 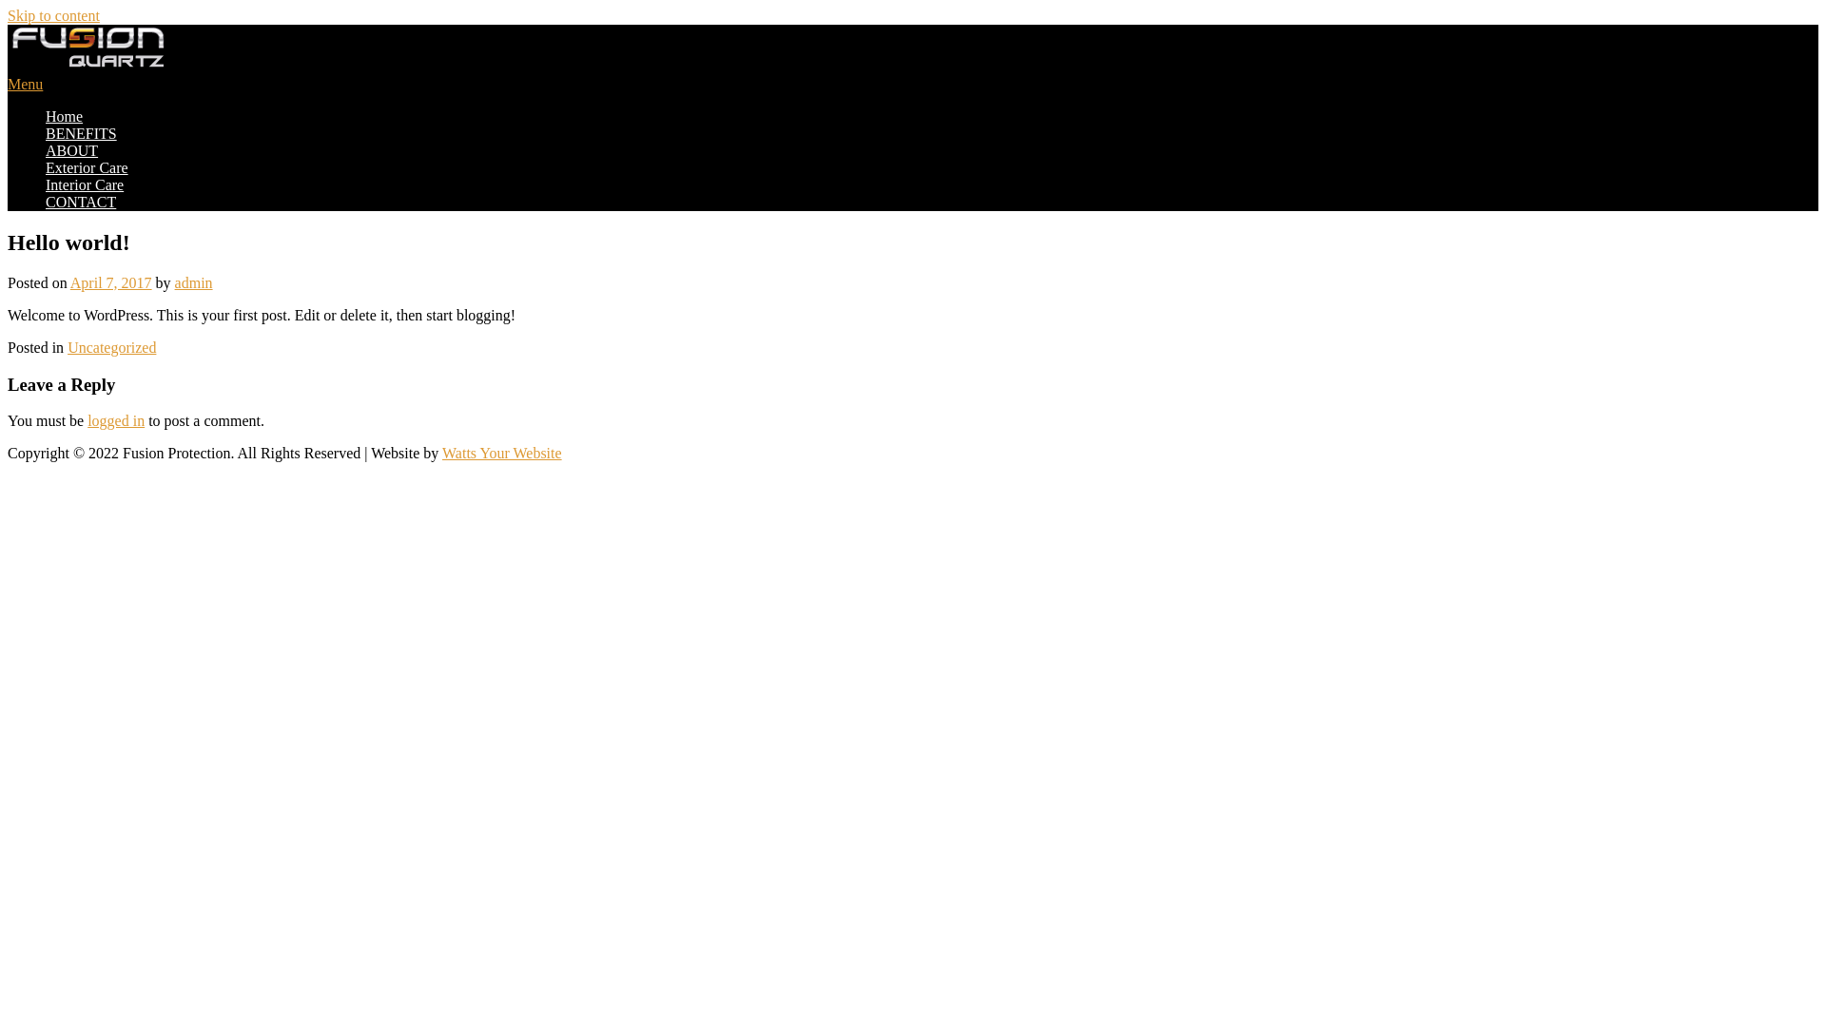 I want to click on logged in, so click(x=116, y=420).